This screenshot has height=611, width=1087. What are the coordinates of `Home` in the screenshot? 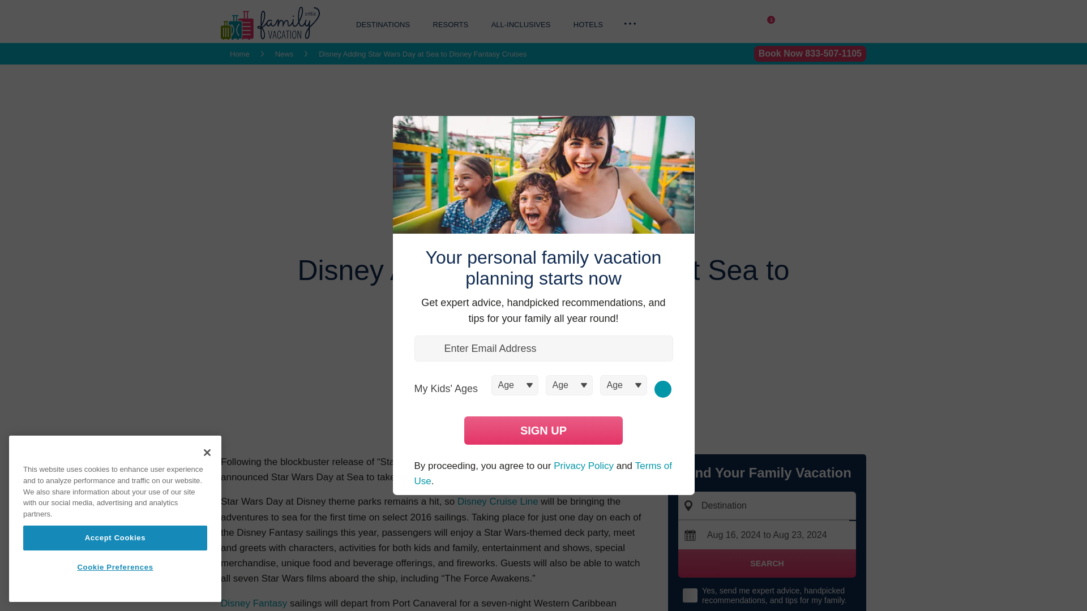 It's located at (239, 53).